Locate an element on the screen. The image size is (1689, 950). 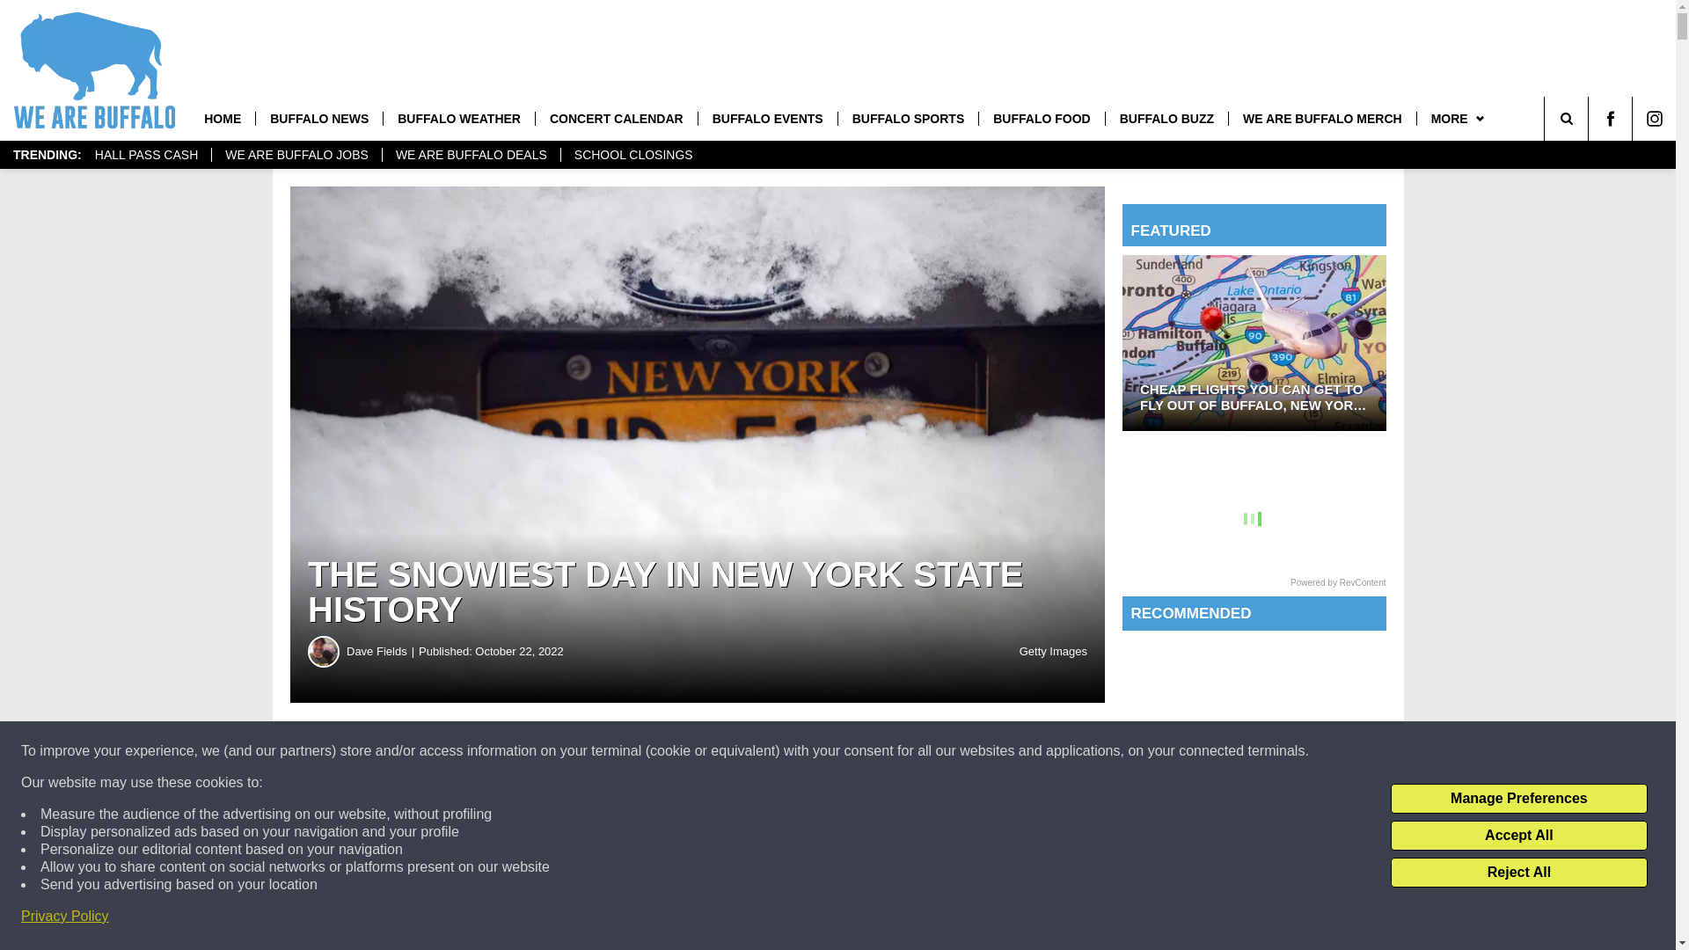
WE ARE BUFFALO JOBS is located at coordinates (296, 155).